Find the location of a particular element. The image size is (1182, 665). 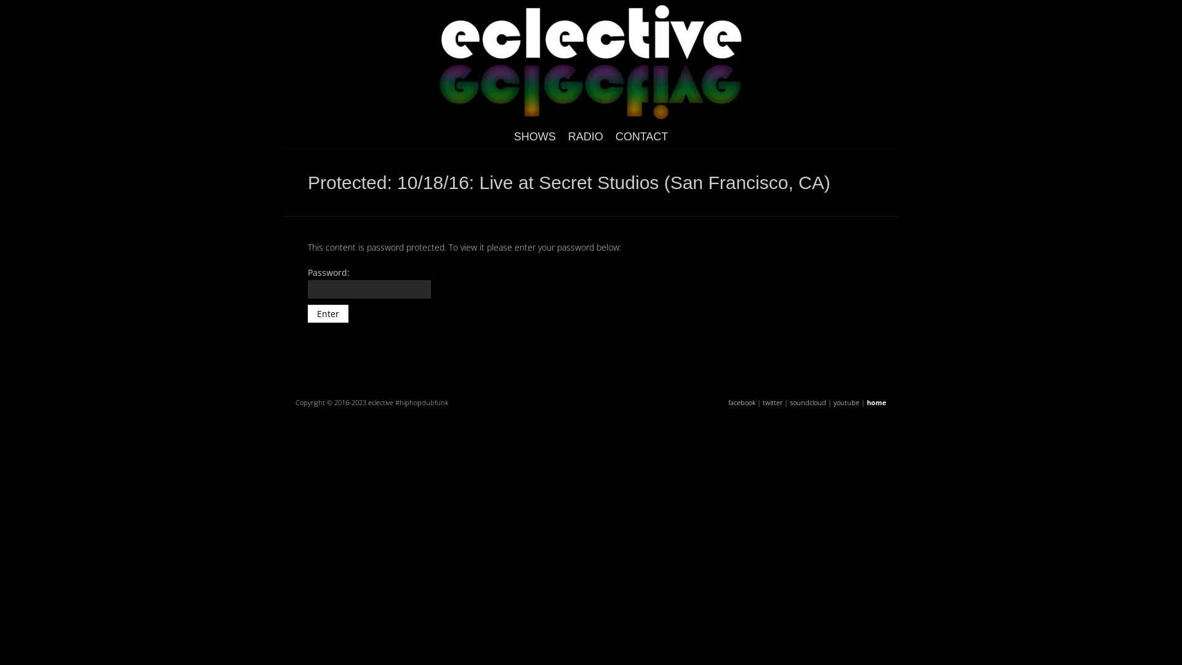

home is located at coordinates (877, 403).